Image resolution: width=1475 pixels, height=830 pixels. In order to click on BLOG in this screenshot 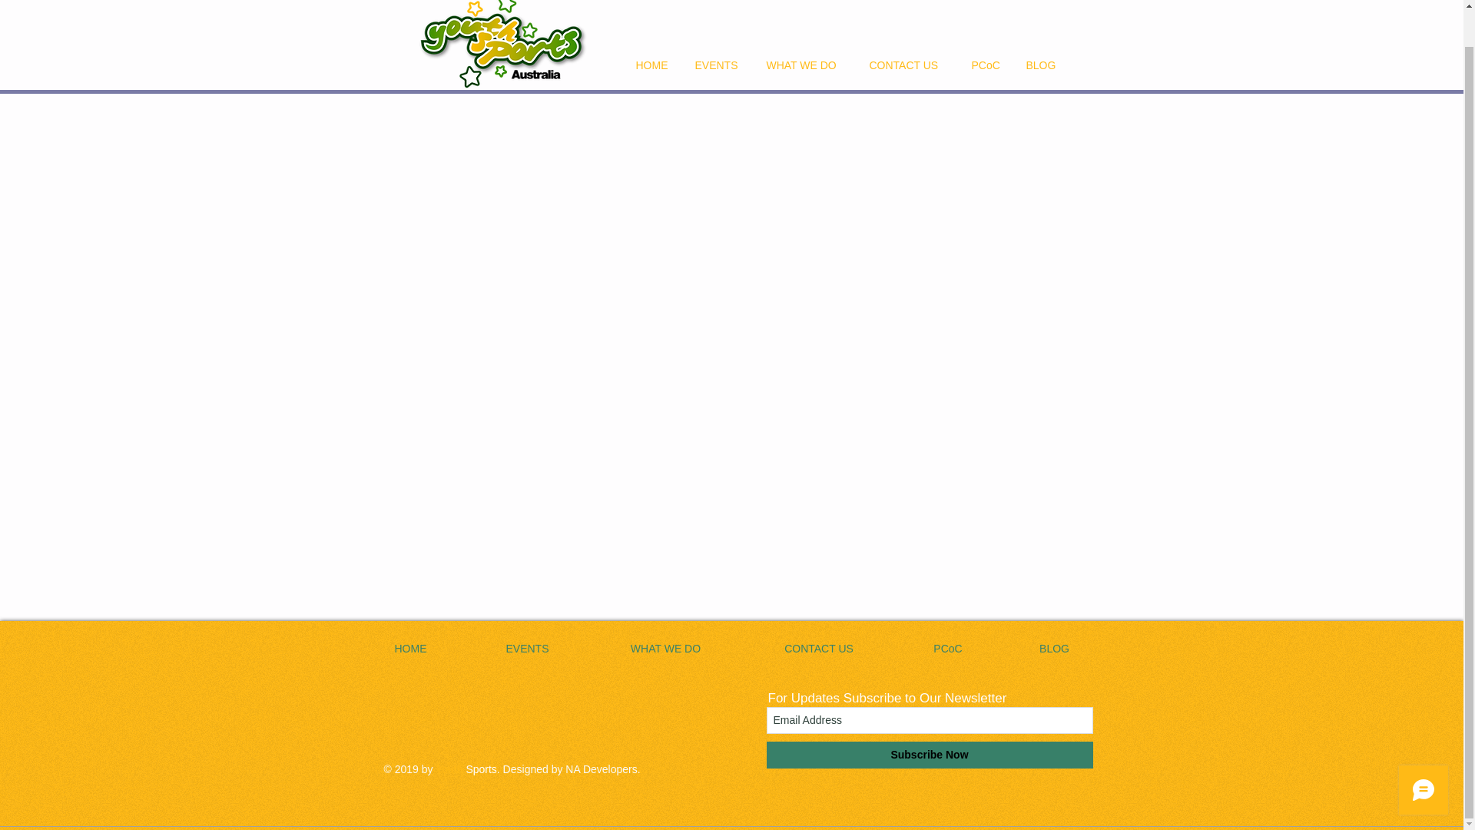, I will do `click(1042, 65)`.